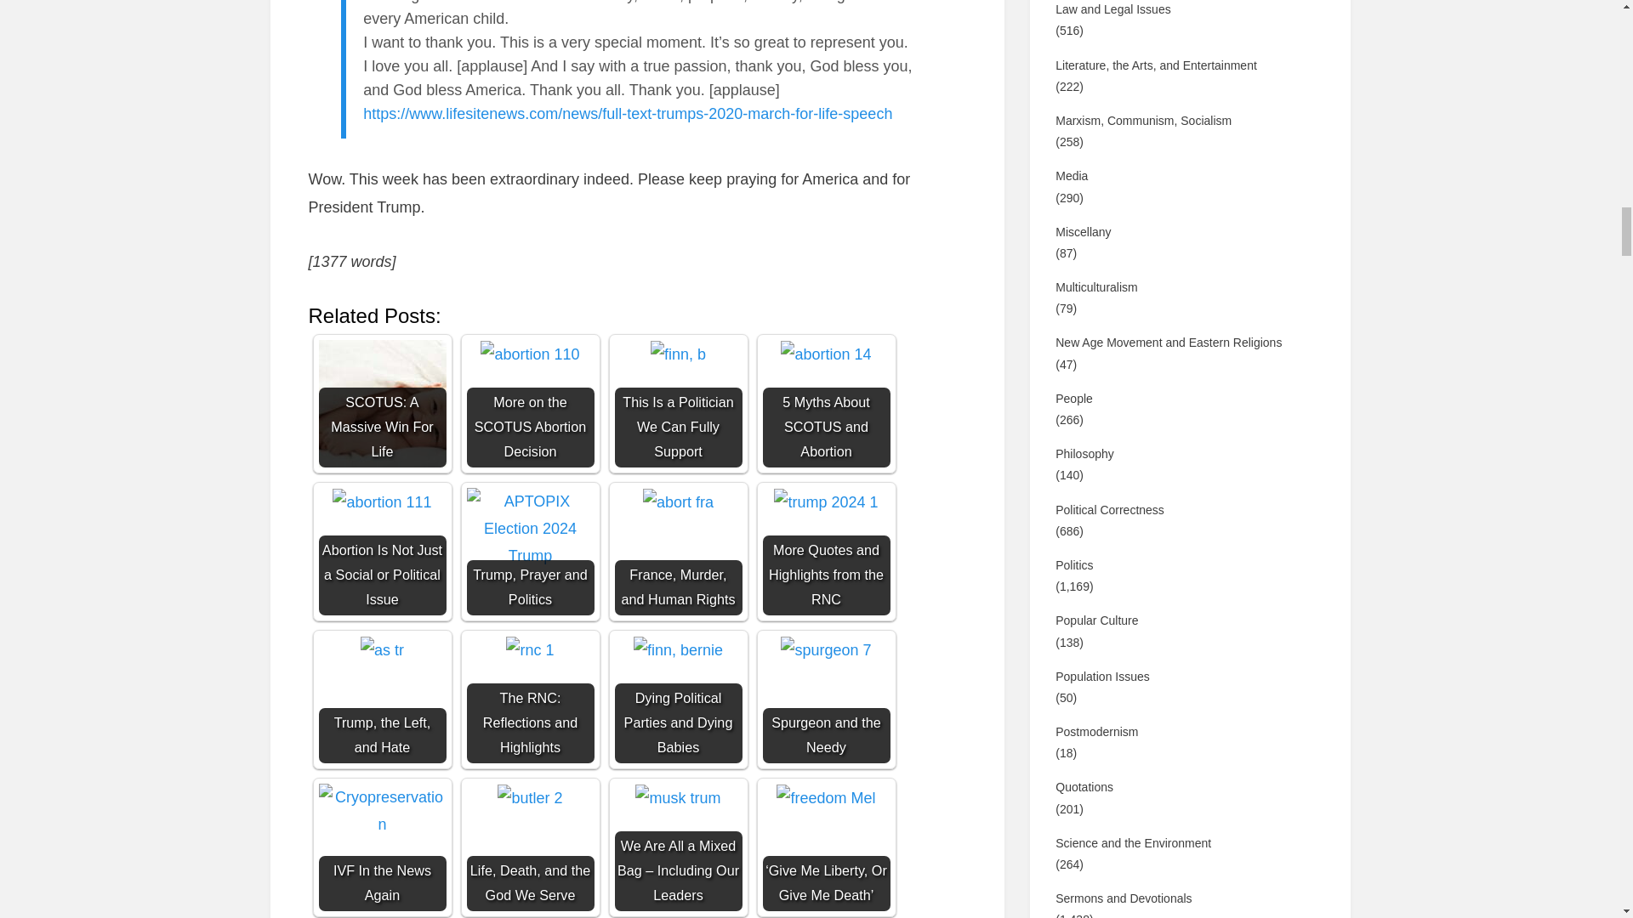 This screenshot has height=918, width=1633. Describe the element at coordinates (825, 354) in the screenshot. I see `5 Myths About SCOTUS and Abortion` at that location.